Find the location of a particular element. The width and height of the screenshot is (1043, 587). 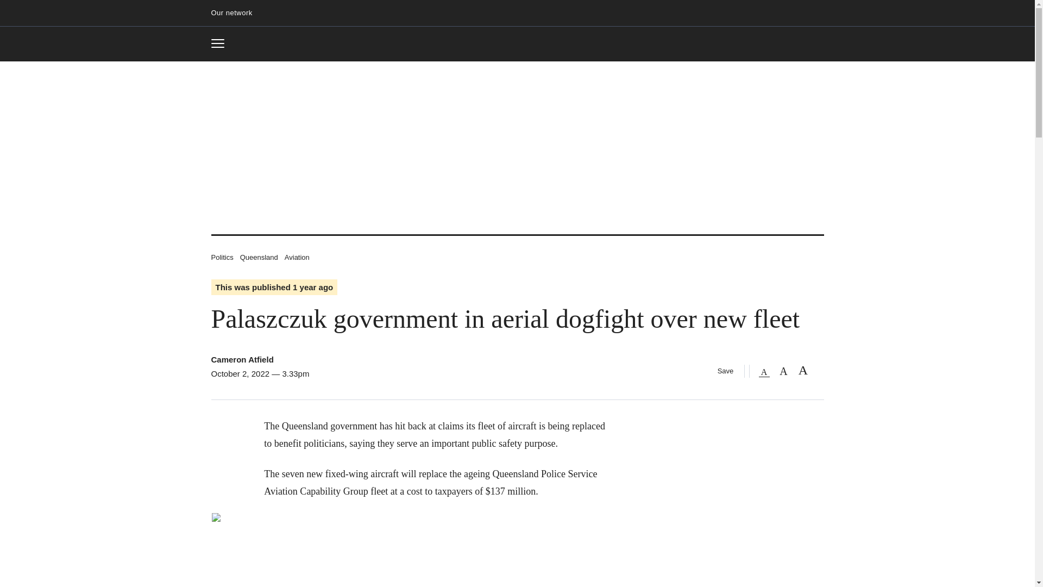

Articles by Cameron Atfield is located at coordinates (297, 257).